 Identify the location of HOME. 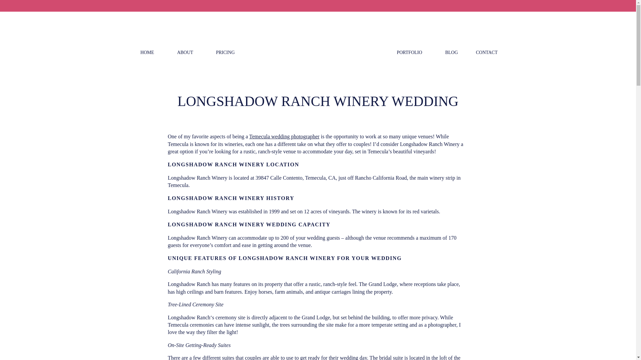
(147, 53).